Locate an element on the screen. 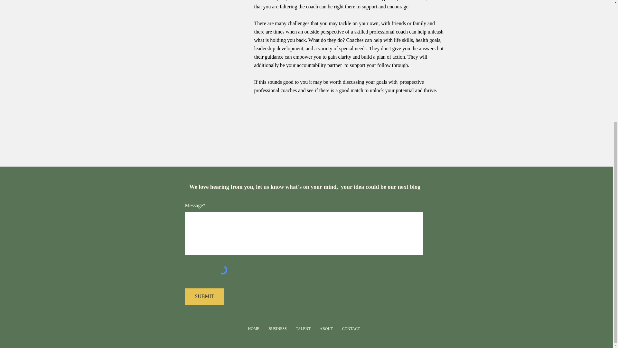 This screenshot has height=348, width=618. CONTACT is located at coordinates (351, 329).